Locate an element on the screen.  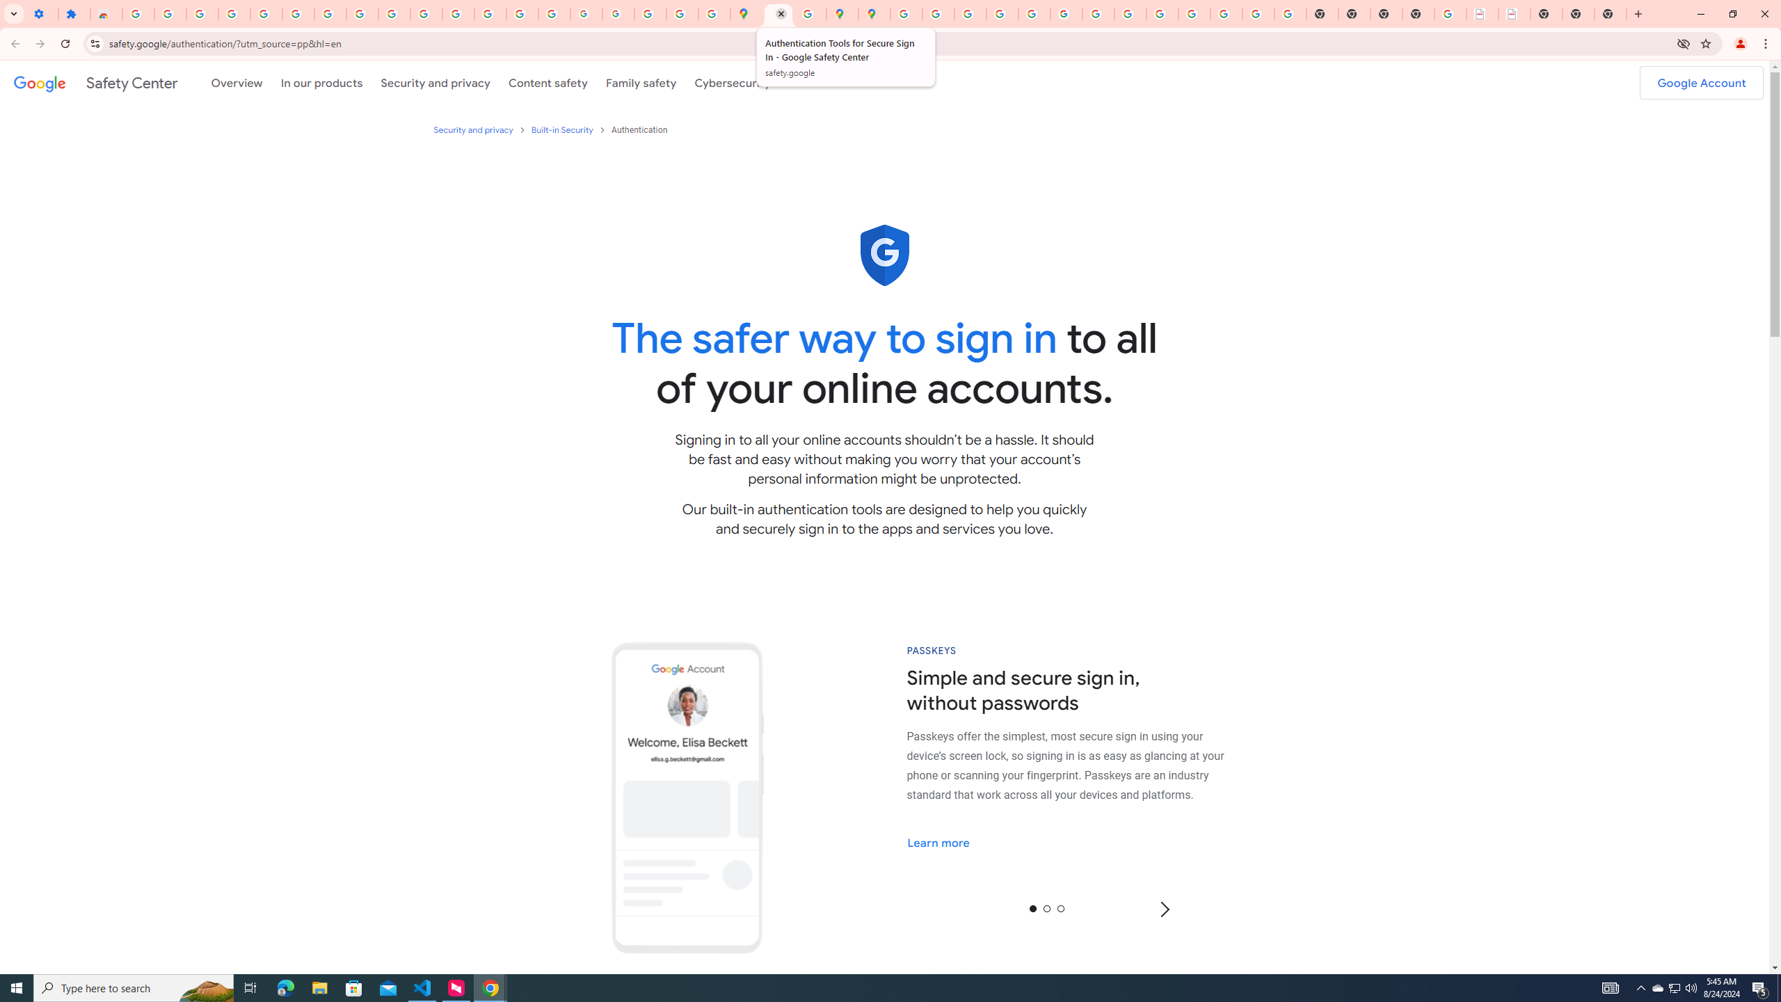
2 is located at coordinates (1059, 908).